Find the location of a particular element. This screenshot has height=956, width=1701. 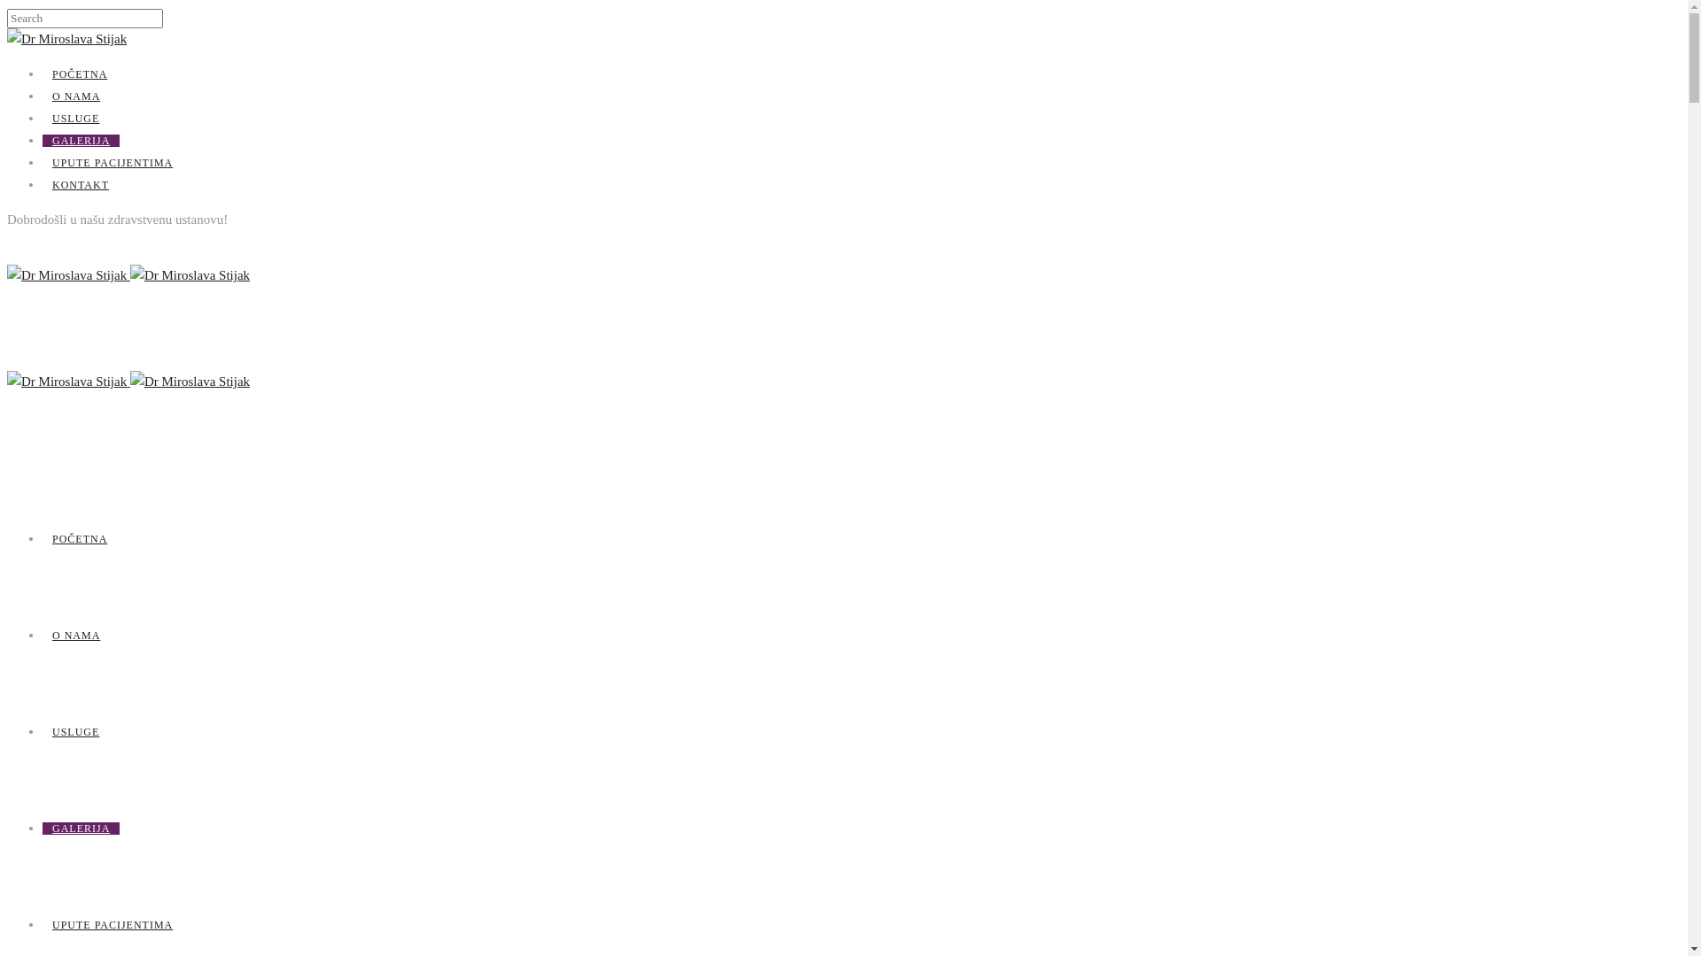

Dr Miroslava Stijak is located at coordinates (69, 382).